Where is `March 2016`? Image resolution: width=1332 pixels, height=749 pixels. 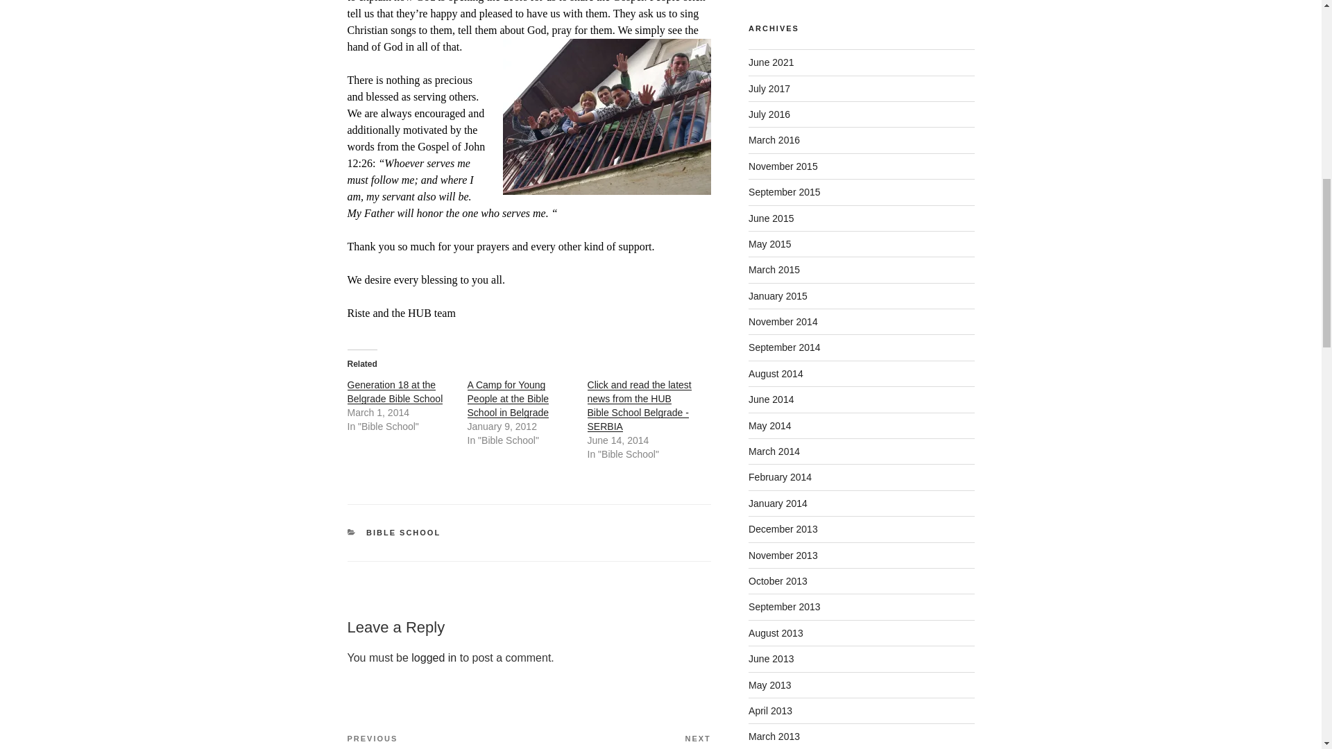 March 2016 is located at coordinates (774, 140).